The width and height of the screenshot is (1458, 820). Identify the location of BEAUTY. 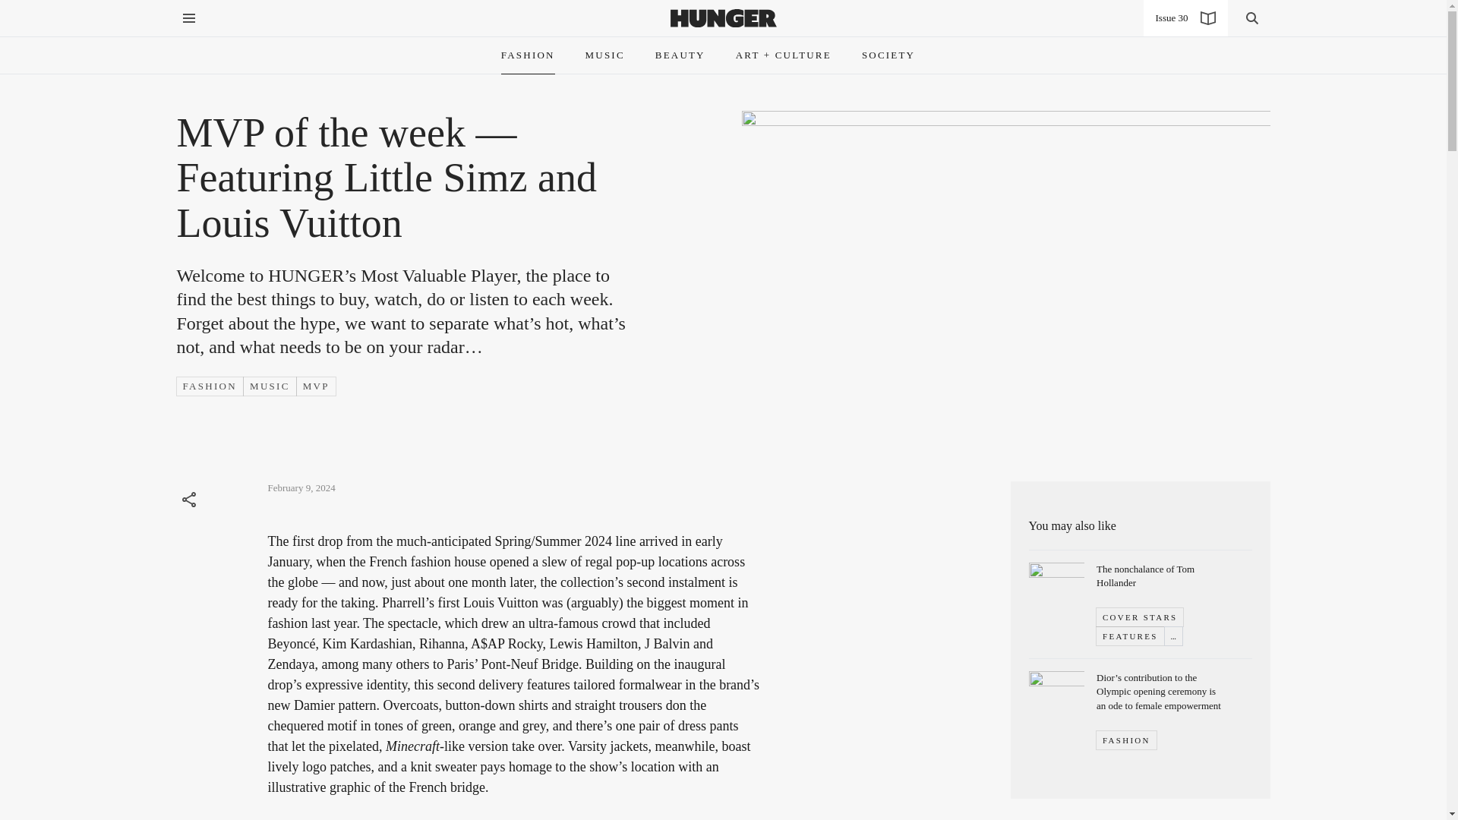
(680, 55).